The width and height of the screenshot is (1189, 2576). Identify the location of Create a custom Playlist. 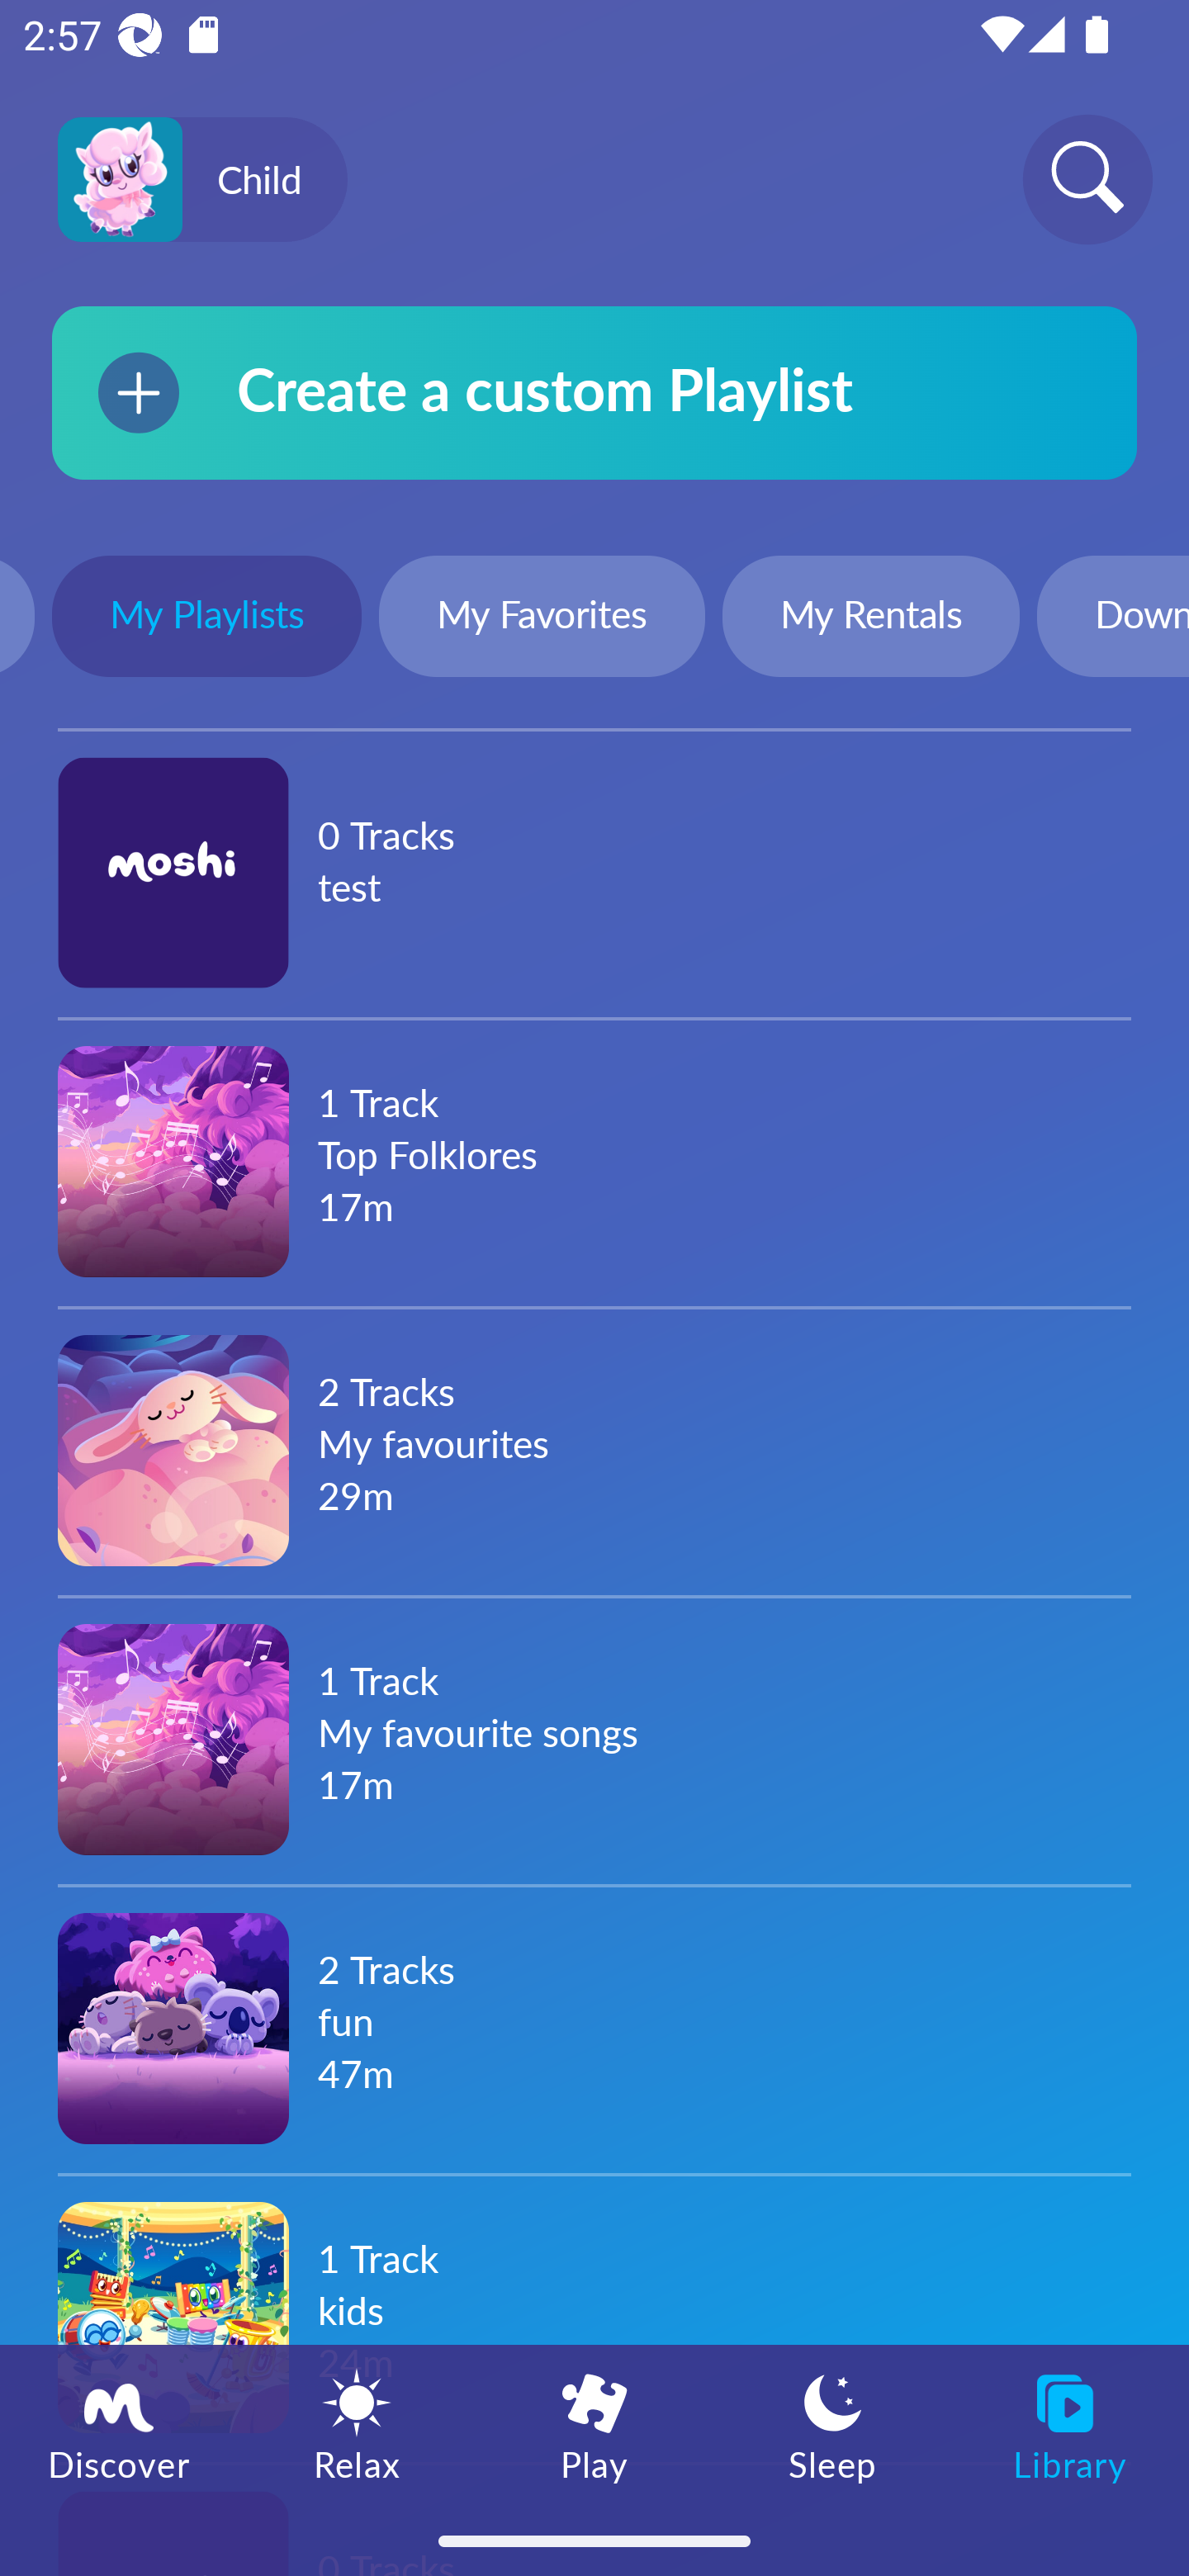
(594, 393).